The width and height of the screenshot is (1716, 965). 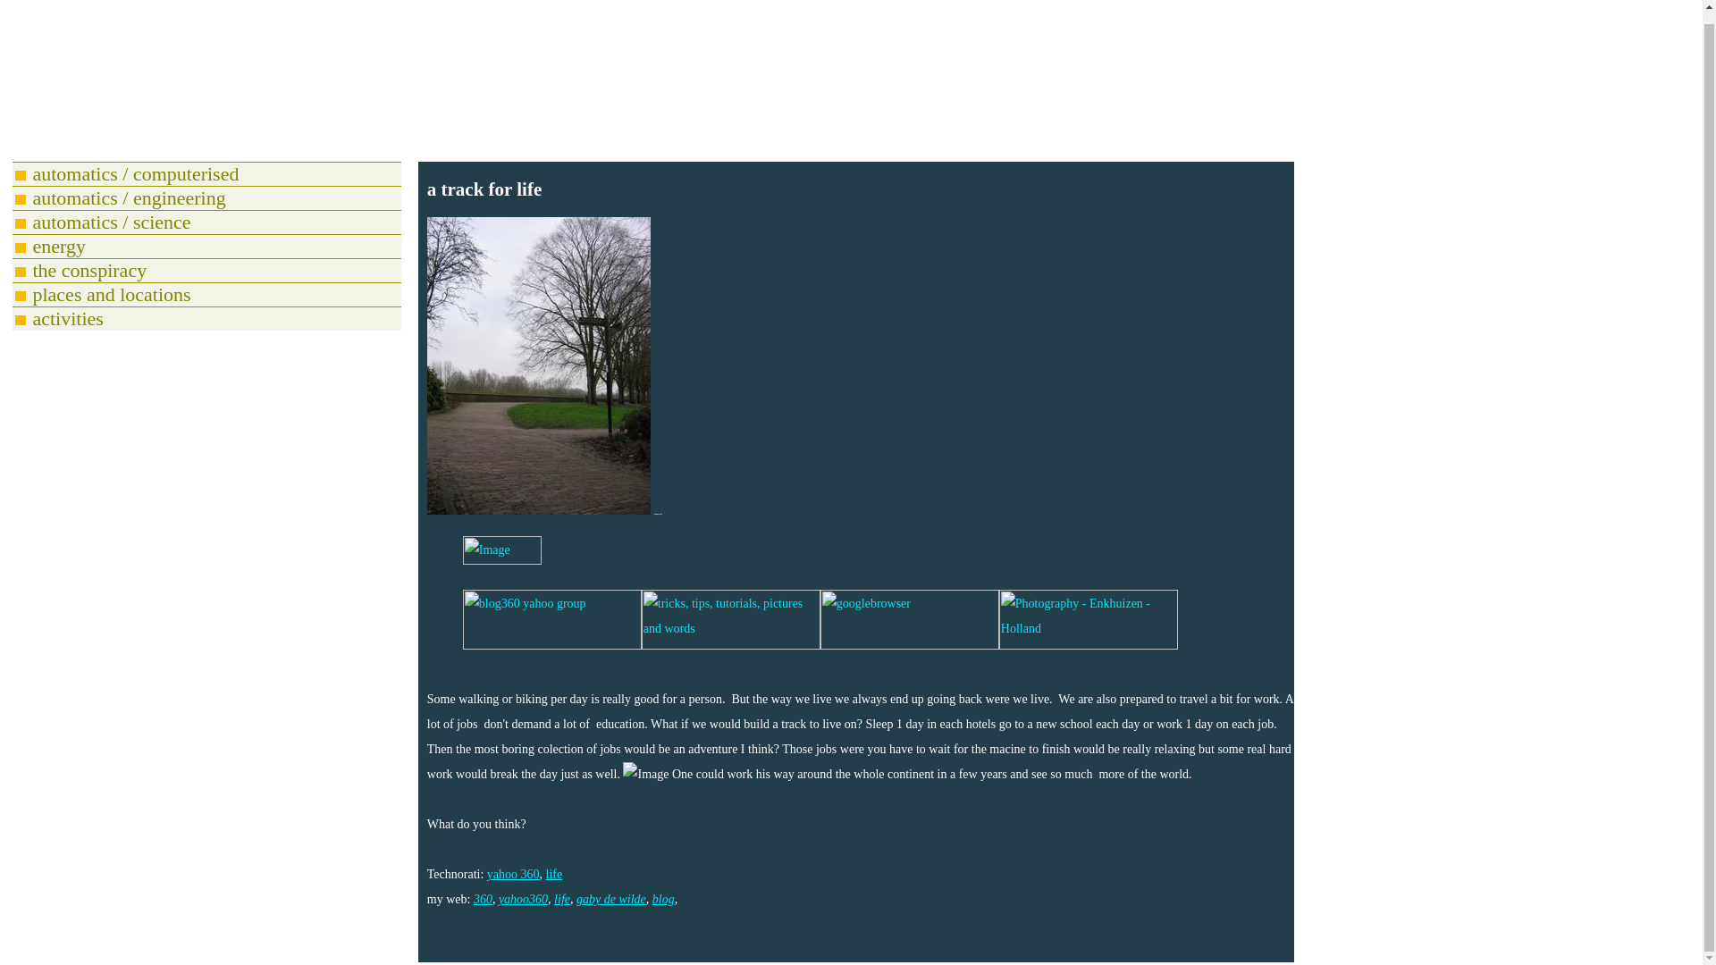 I want to click on yahoo360, so click(x=523, y=899).